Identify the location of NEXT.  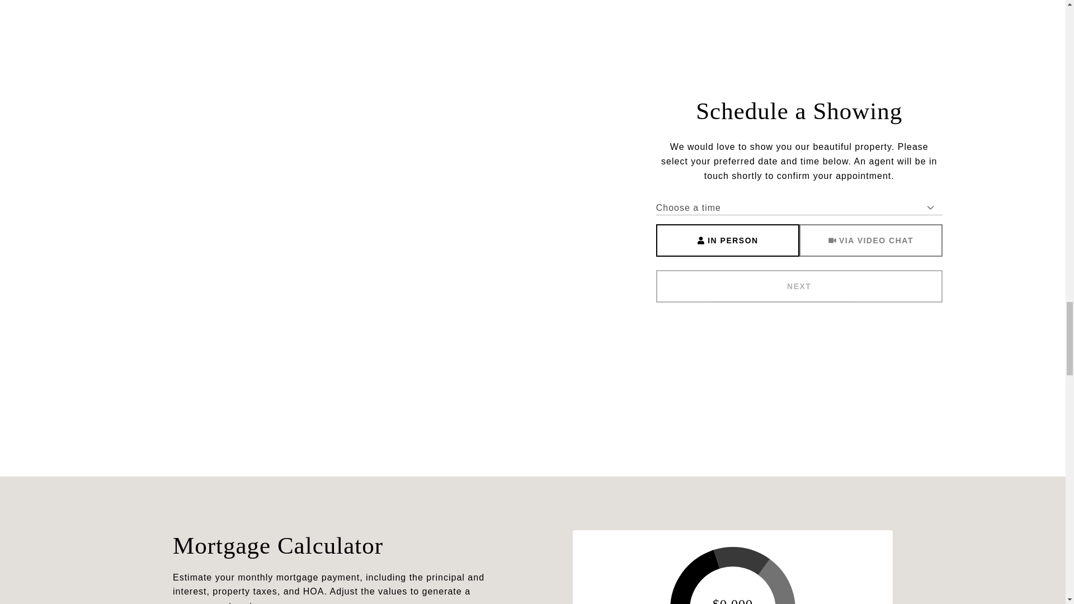
(799, 286).